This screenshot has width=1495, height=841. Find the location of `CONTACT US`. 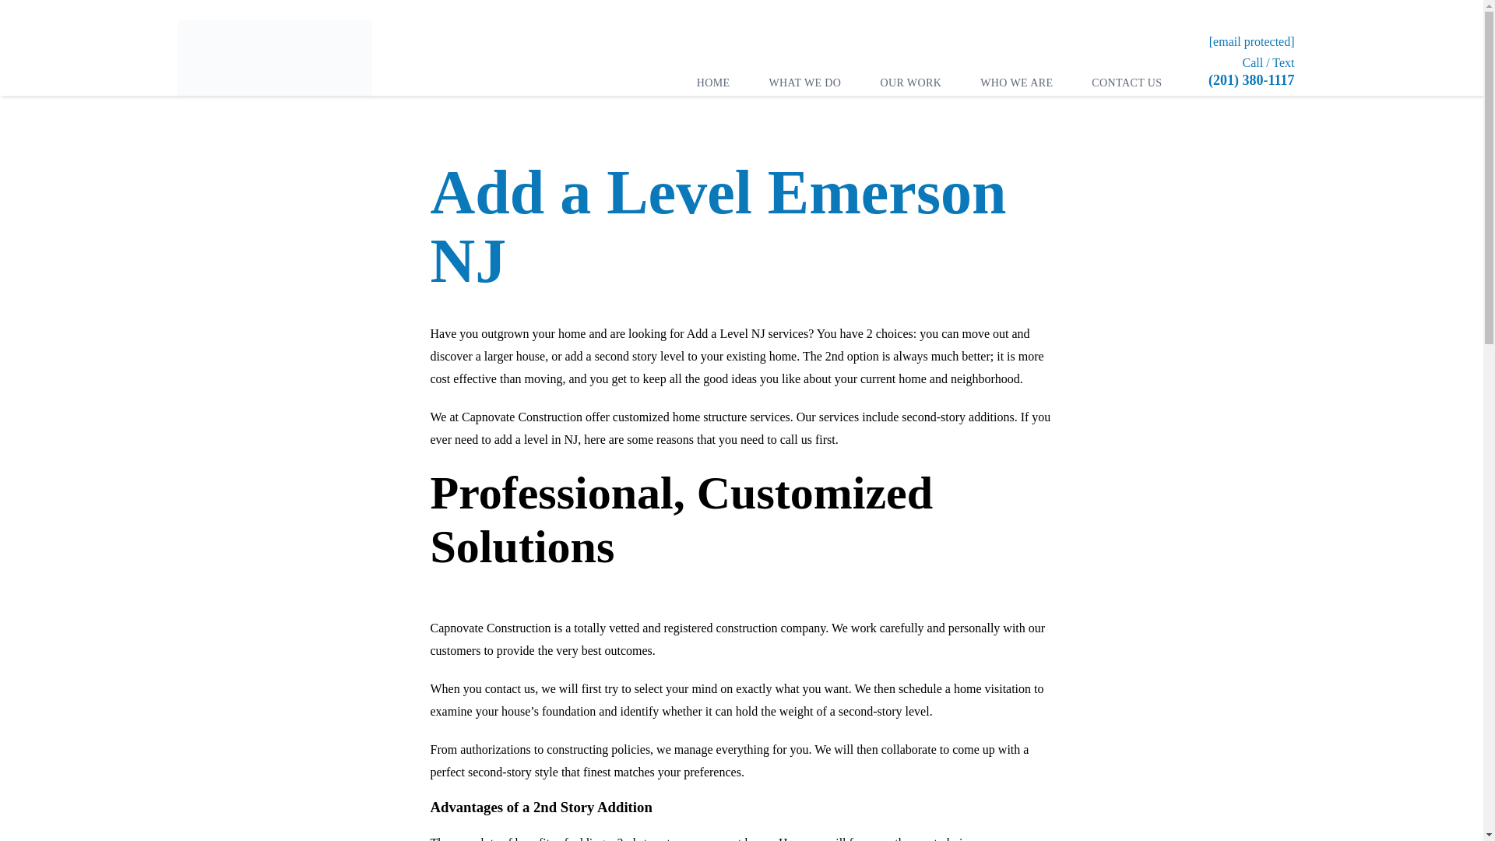

CONTACT US is located at coordinates (1126, 83).